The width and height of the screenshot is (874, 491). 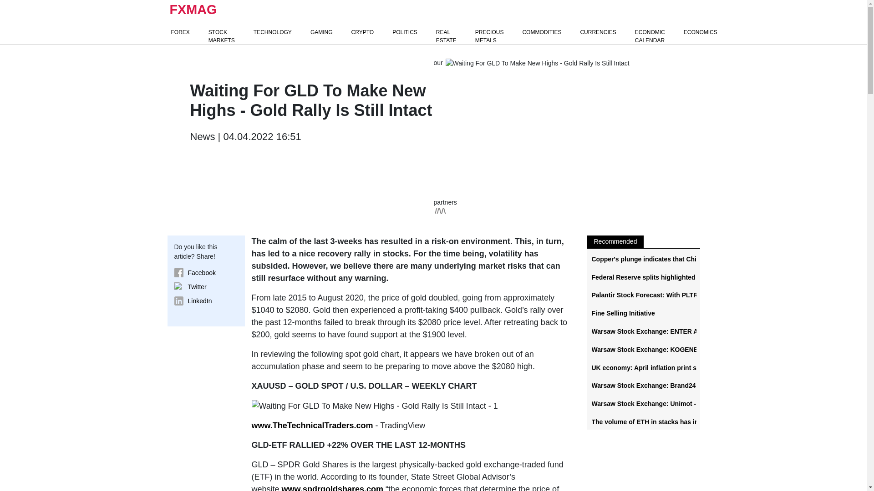 I want to click on STOCK MARKETS, so click(x=221, y=36).